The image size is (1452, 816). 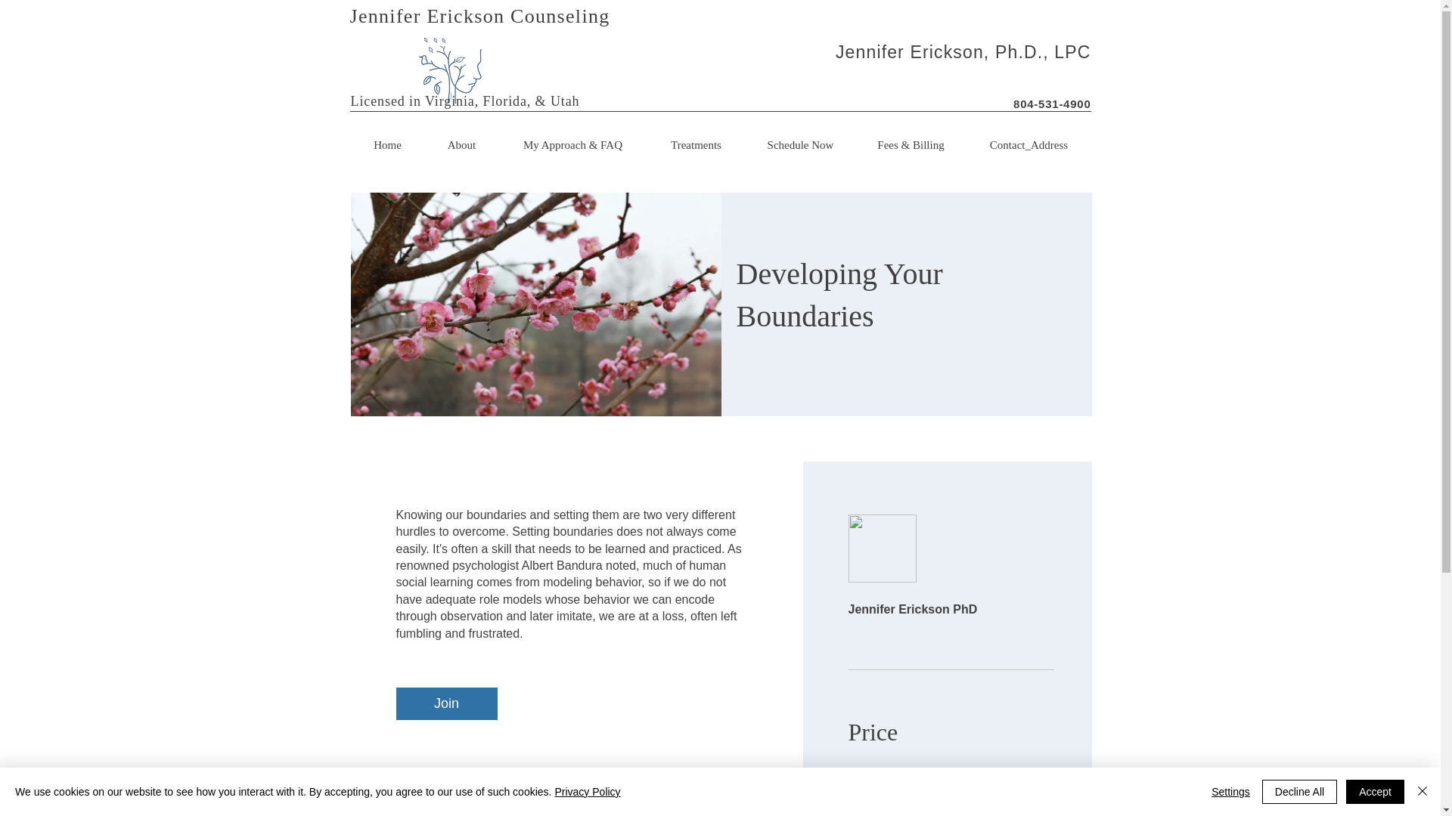 I want to click on Join, so click(x=447, y=703).